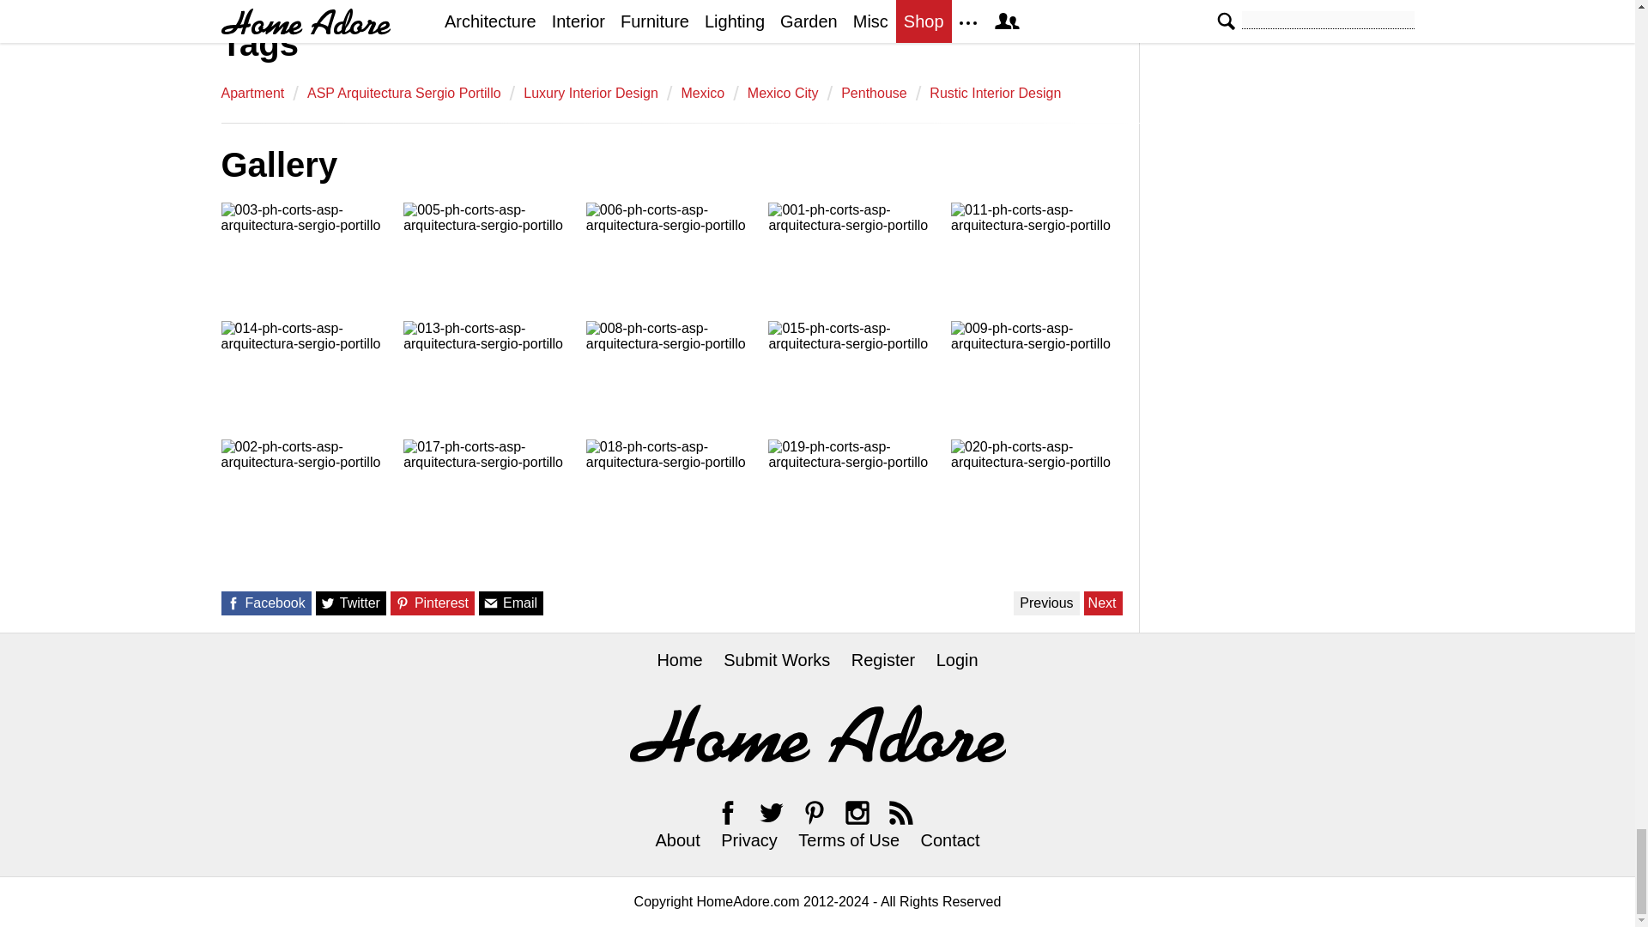 The image size is (1648, 927). I want to click on penthouse, so click(874, 93).